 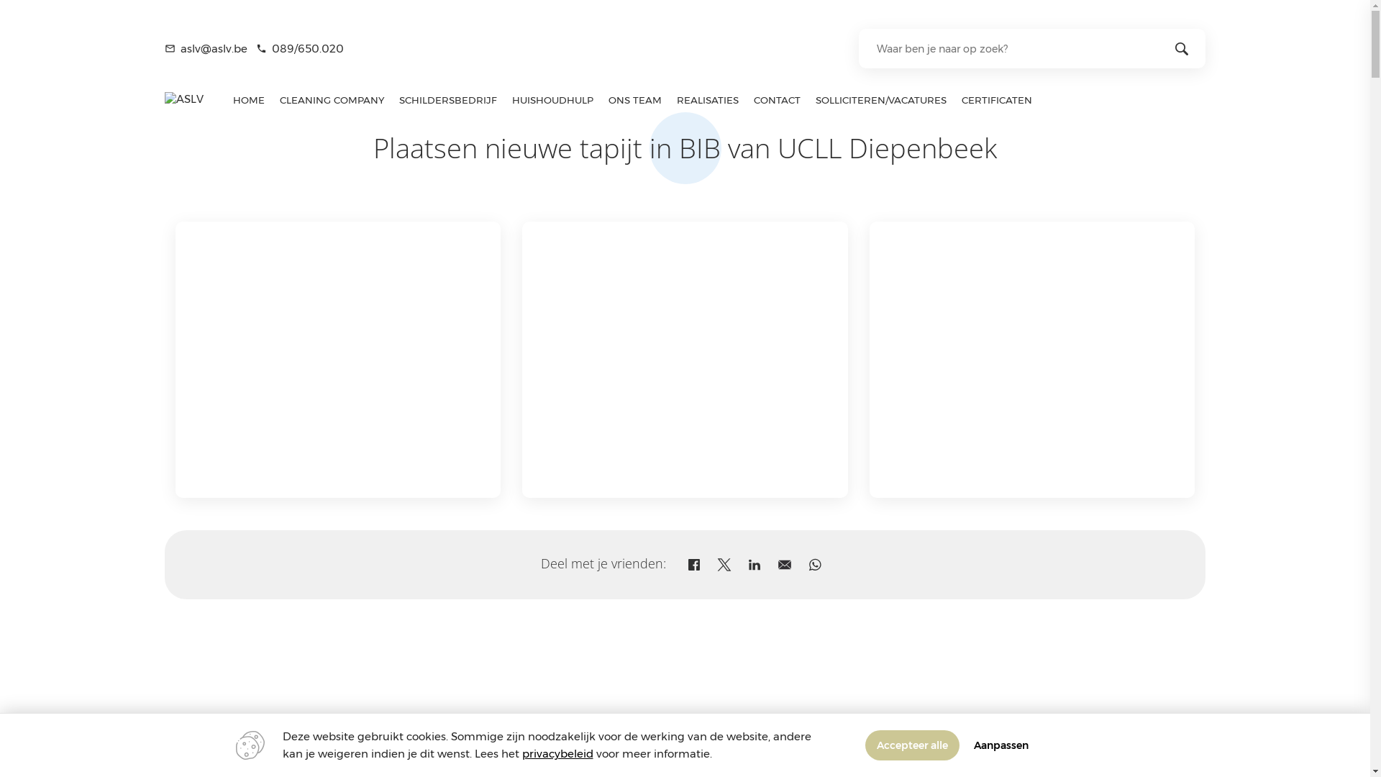 I want to click on Share via whatsapp, so click(x=815, y=564).